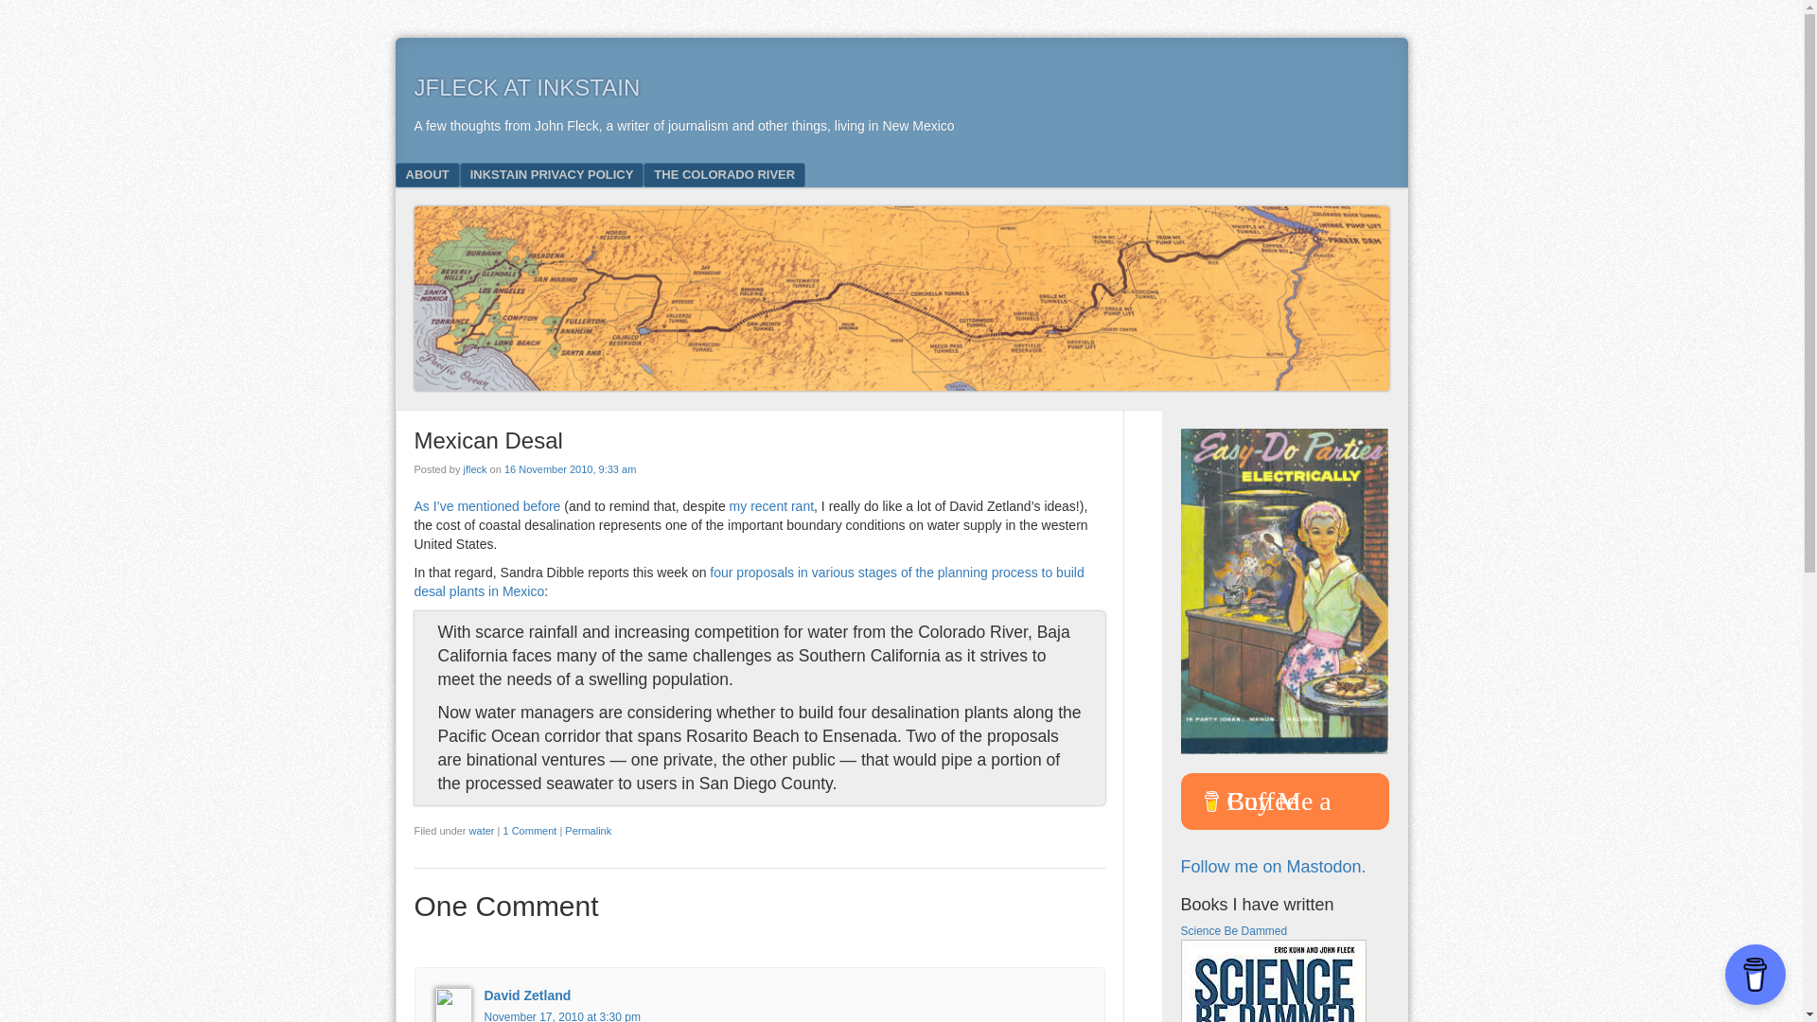  I want to click on Search, so click(42, 22).